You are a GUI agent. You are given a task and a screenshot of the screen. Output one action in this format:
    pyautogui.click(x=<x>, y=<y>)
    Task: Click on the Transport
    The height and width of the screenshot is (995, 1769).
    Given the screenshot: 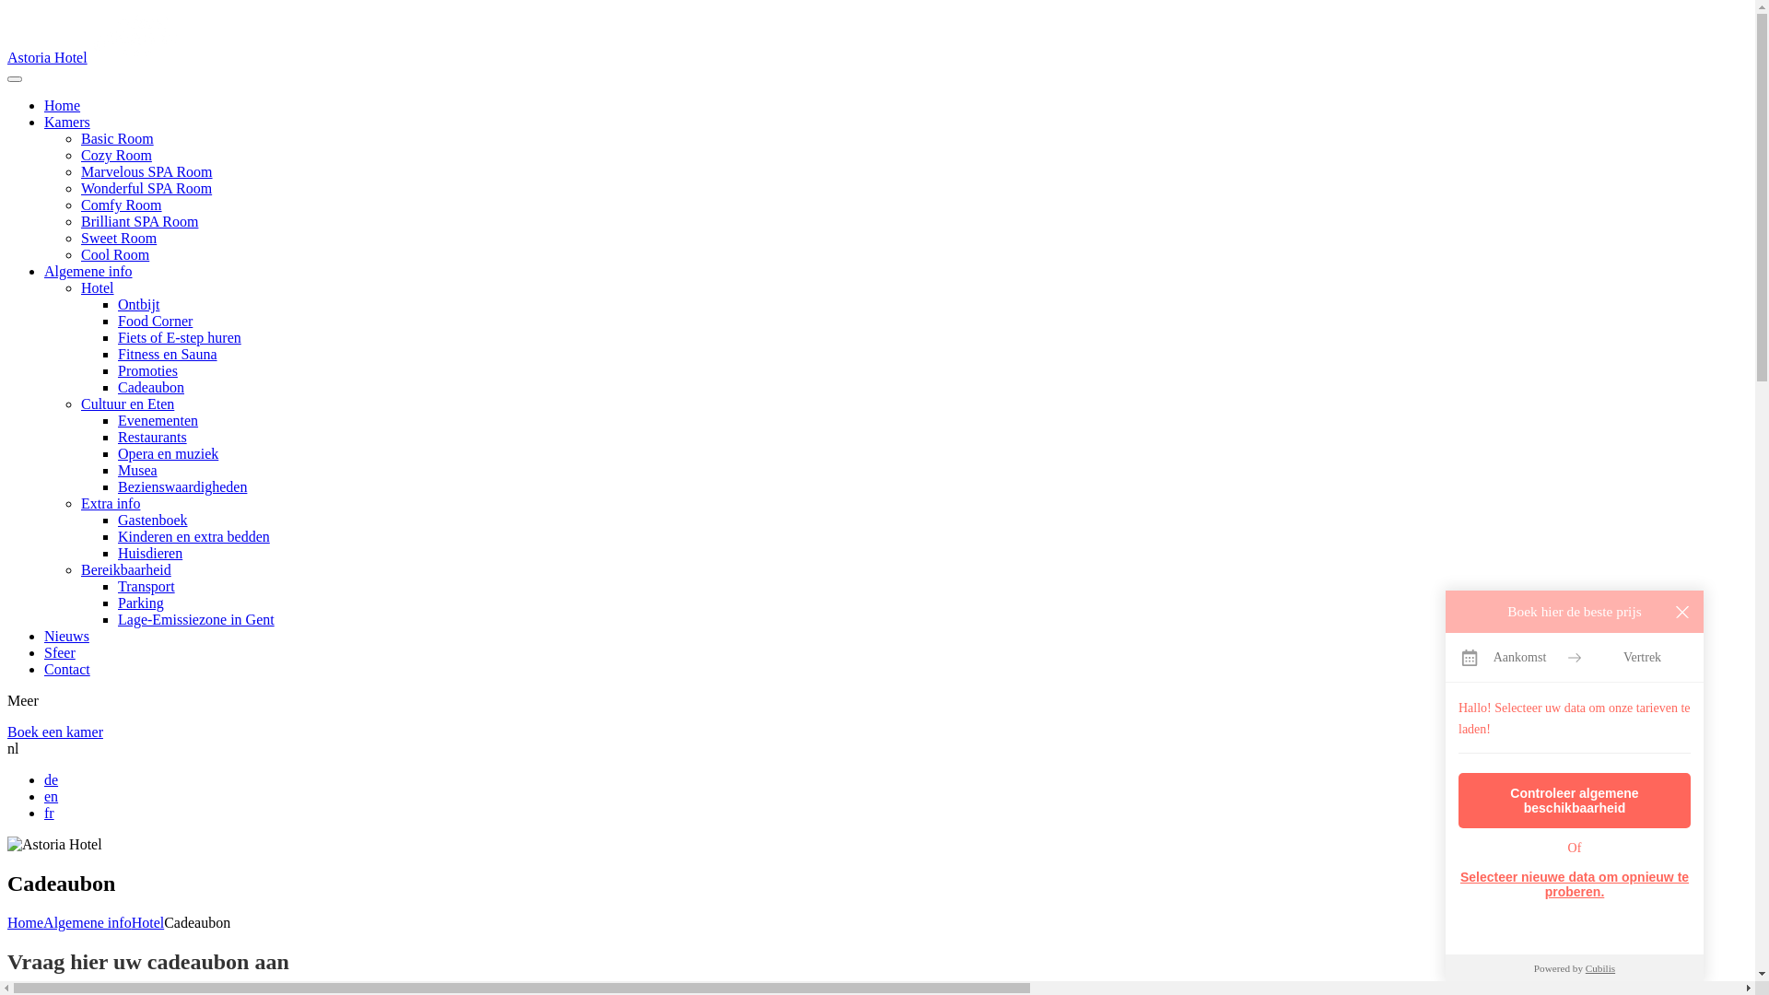 What is the action you would take?
    pyautogui.click(x=146, y=586)
    